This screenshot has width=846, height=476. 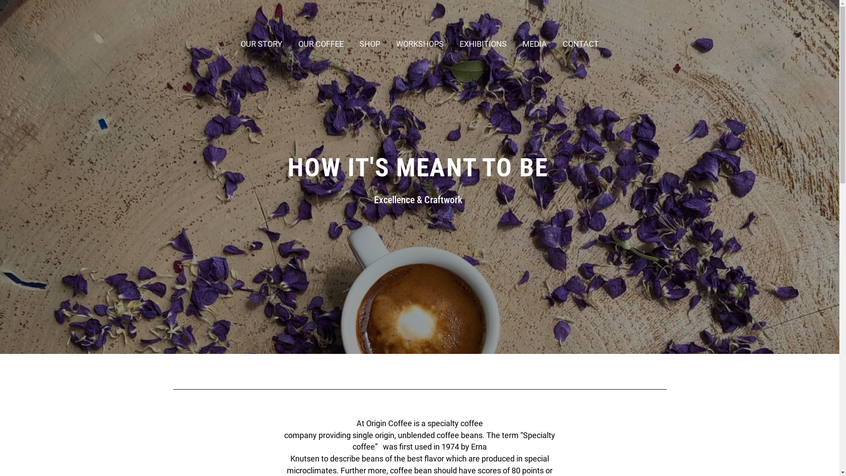 What do you see at coordinates (262, 44) in the screenshot?
I see `OUR STORY` at bounding box center [262, 44].